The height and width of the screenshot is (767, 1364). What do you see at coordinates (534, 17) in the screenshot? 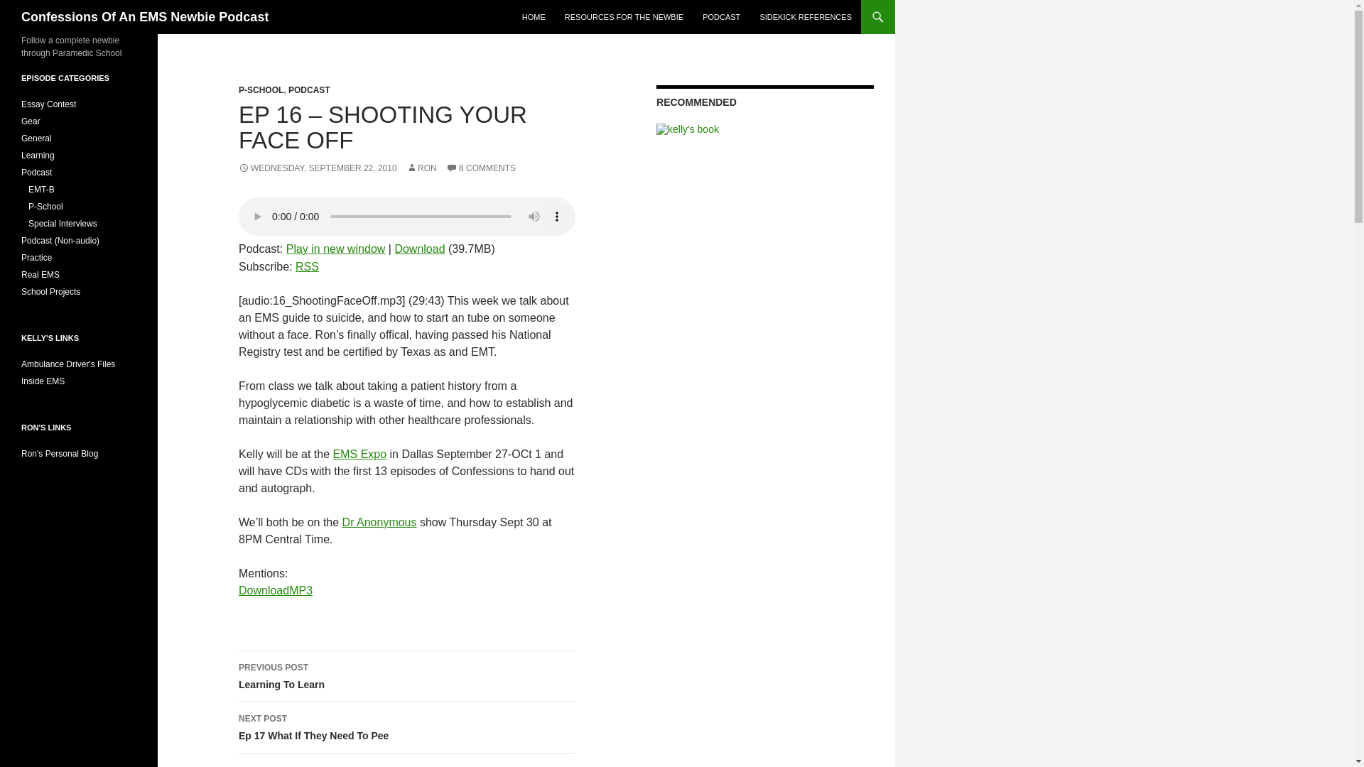
I see `HOME` at bounding box center [534, 17].